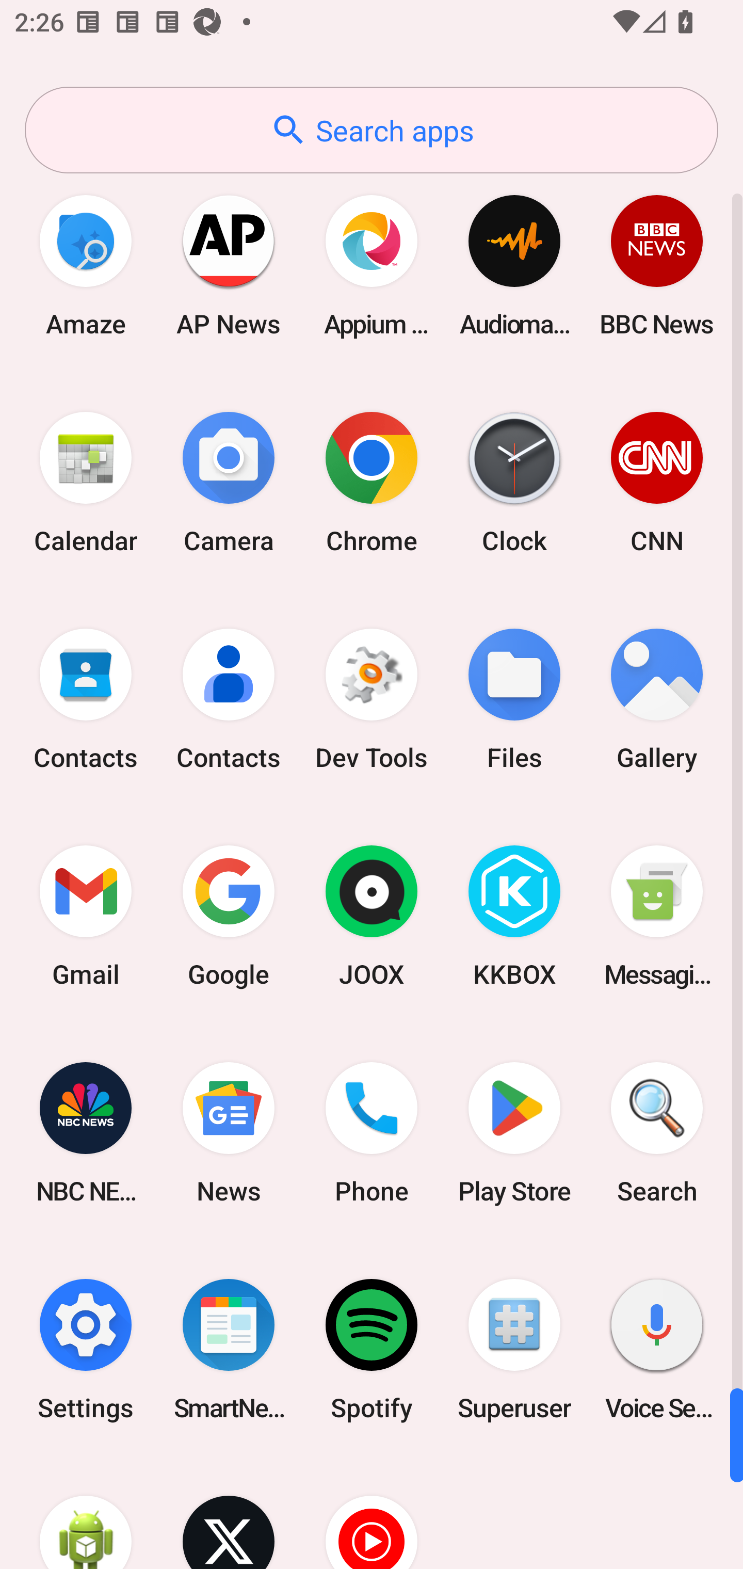  I want to click on Appium Settings, so click(372, 265).